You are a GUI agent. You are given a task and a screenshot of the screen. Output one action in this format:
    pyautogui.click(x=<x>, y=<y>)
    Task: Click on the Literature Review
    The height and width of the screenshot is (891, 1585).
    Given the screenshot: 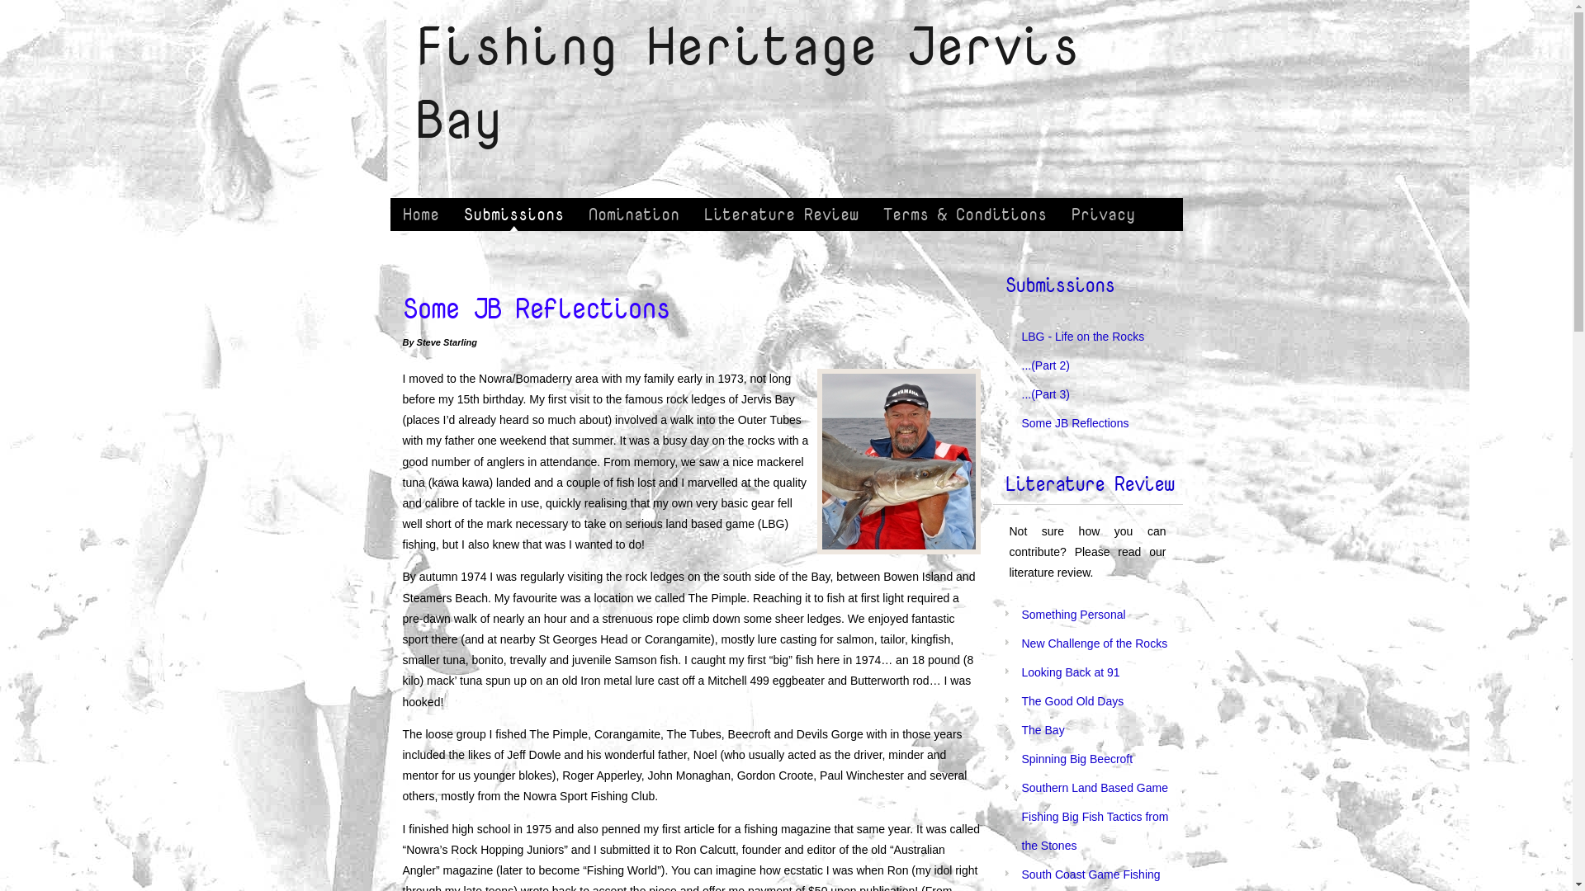 What is the action you would take?
    pyautogui.click(x=781, y=214)
    